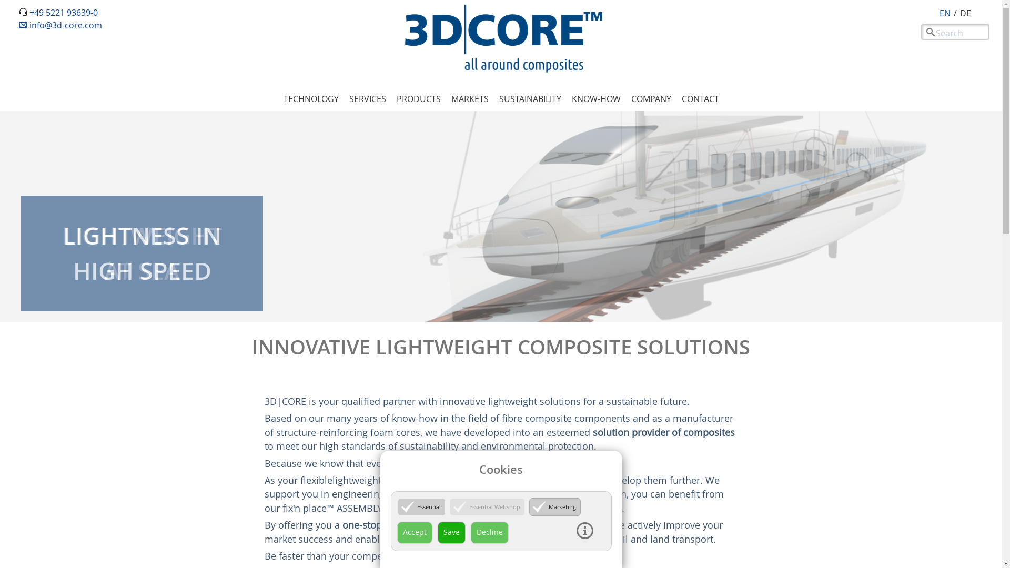  Describe the element at coordinates (501, 39) in the screenshot. I see `Home` at that location.